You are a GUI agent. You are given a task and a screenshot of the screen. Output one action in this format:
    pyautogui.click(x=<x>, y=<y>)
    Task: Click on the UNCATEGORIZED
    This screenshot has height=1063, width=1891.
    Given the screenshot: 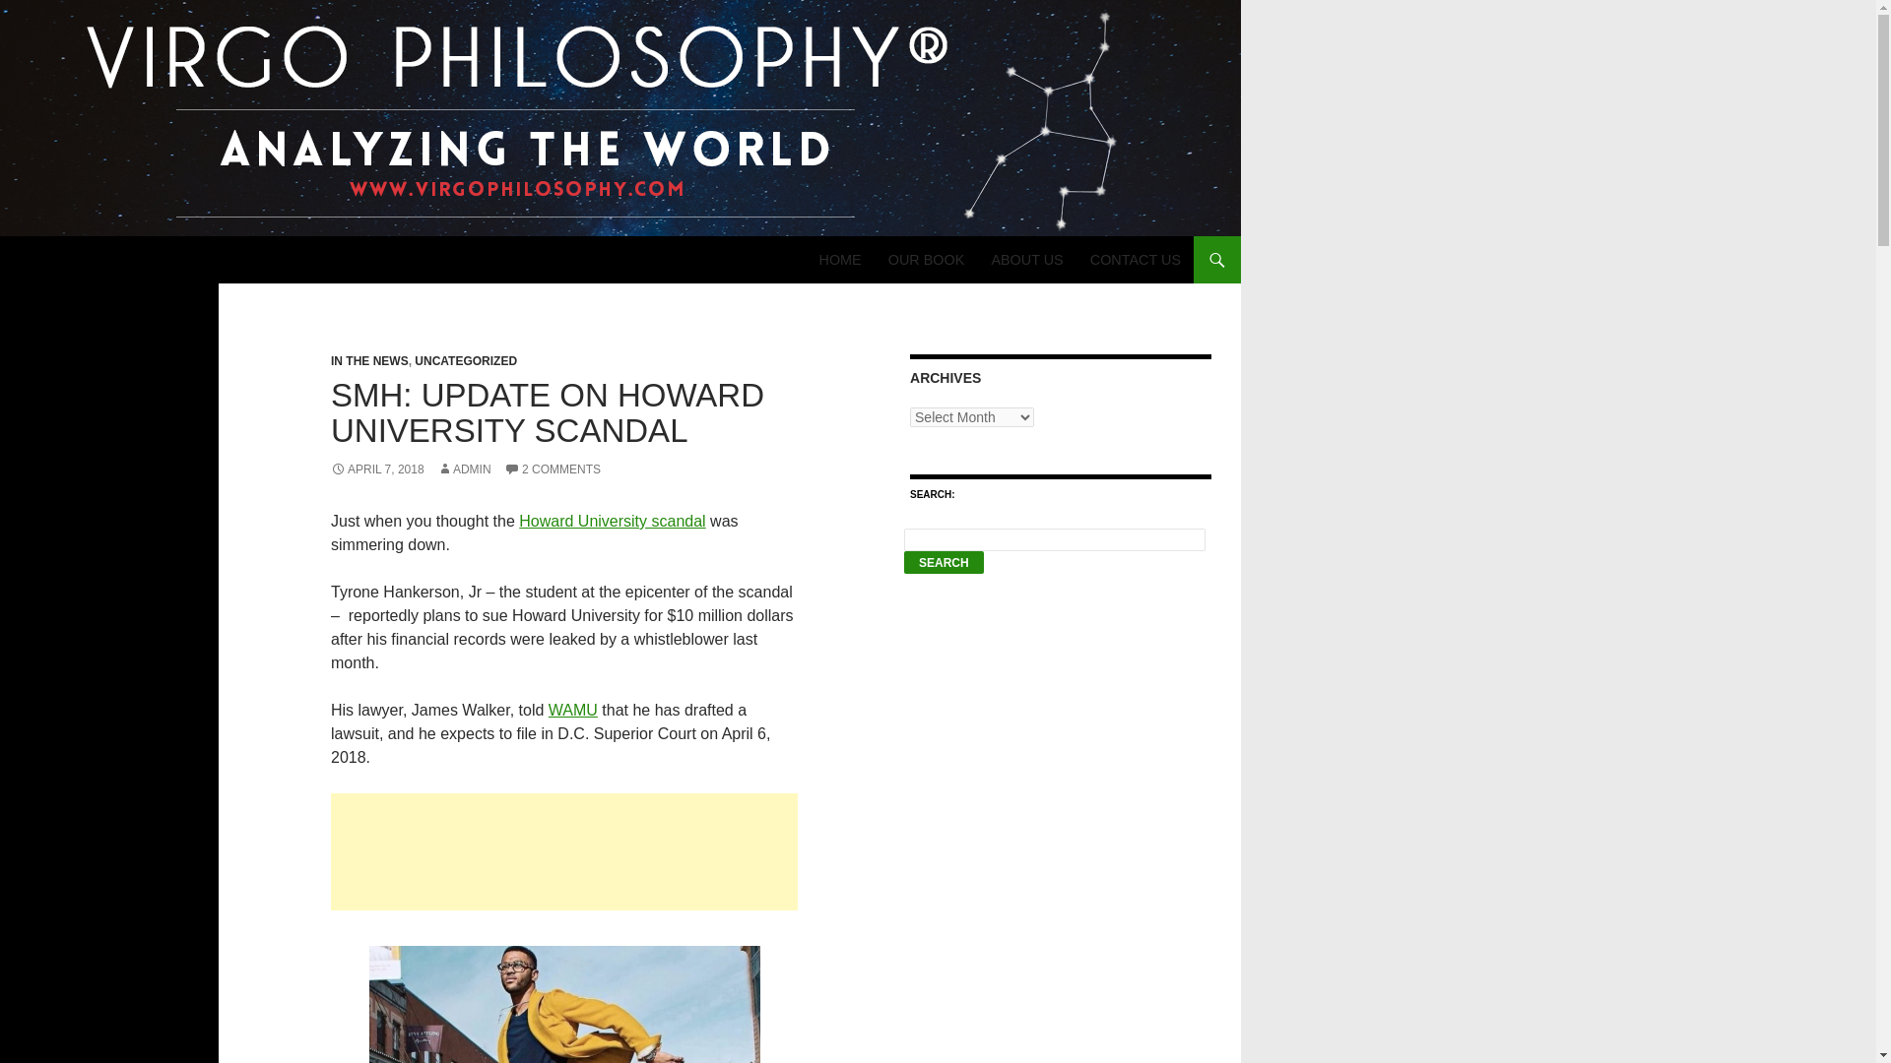 What is the action you would take?
    pyautogui.click(x=465, y=360)
    